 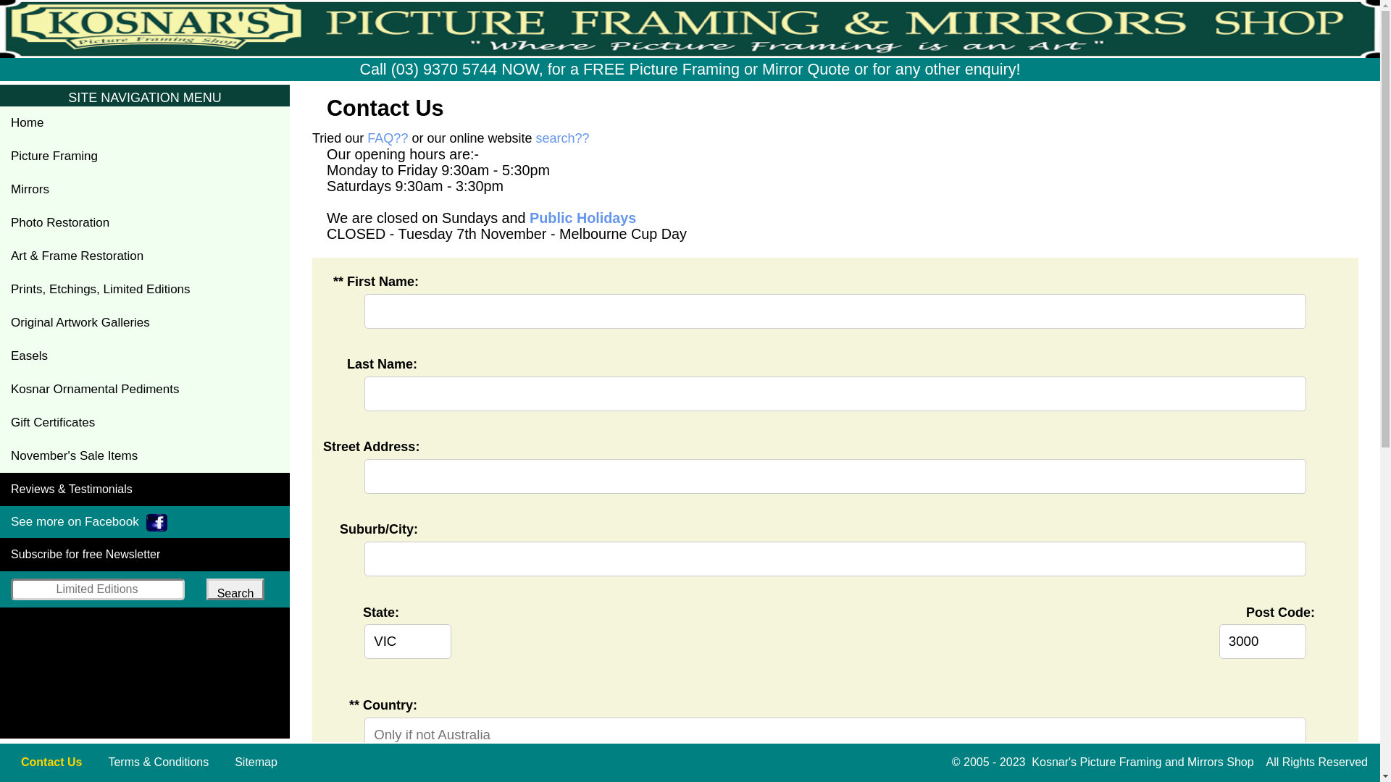 I want to click on Home, so click(x=145, y=123).